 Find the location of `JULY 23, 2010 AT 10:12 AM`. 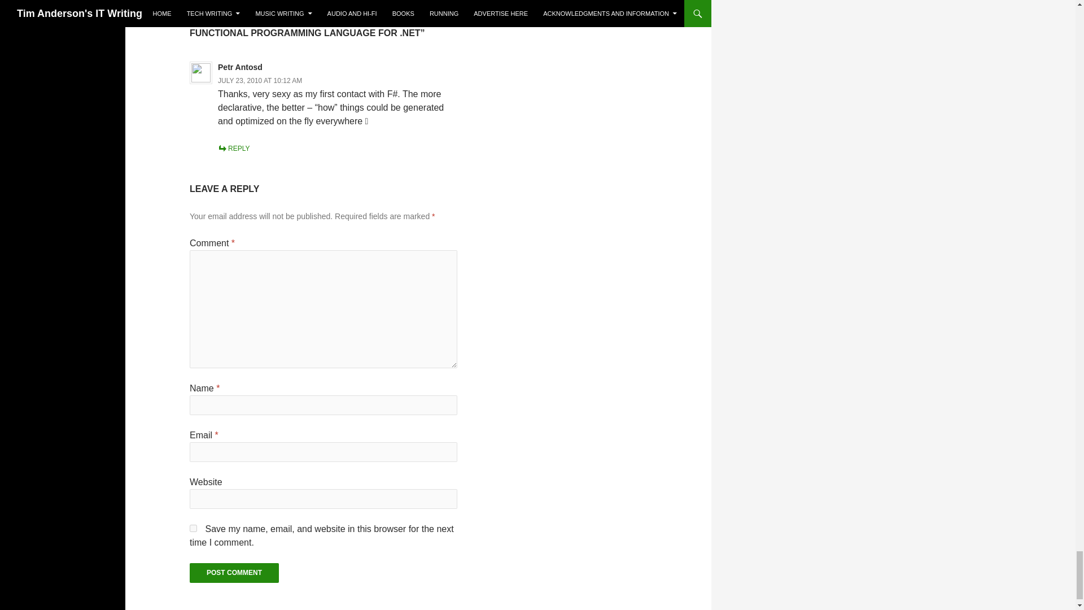

JULY 23, 2010 AT 10:12 AM is located at coordinates (260, 81).